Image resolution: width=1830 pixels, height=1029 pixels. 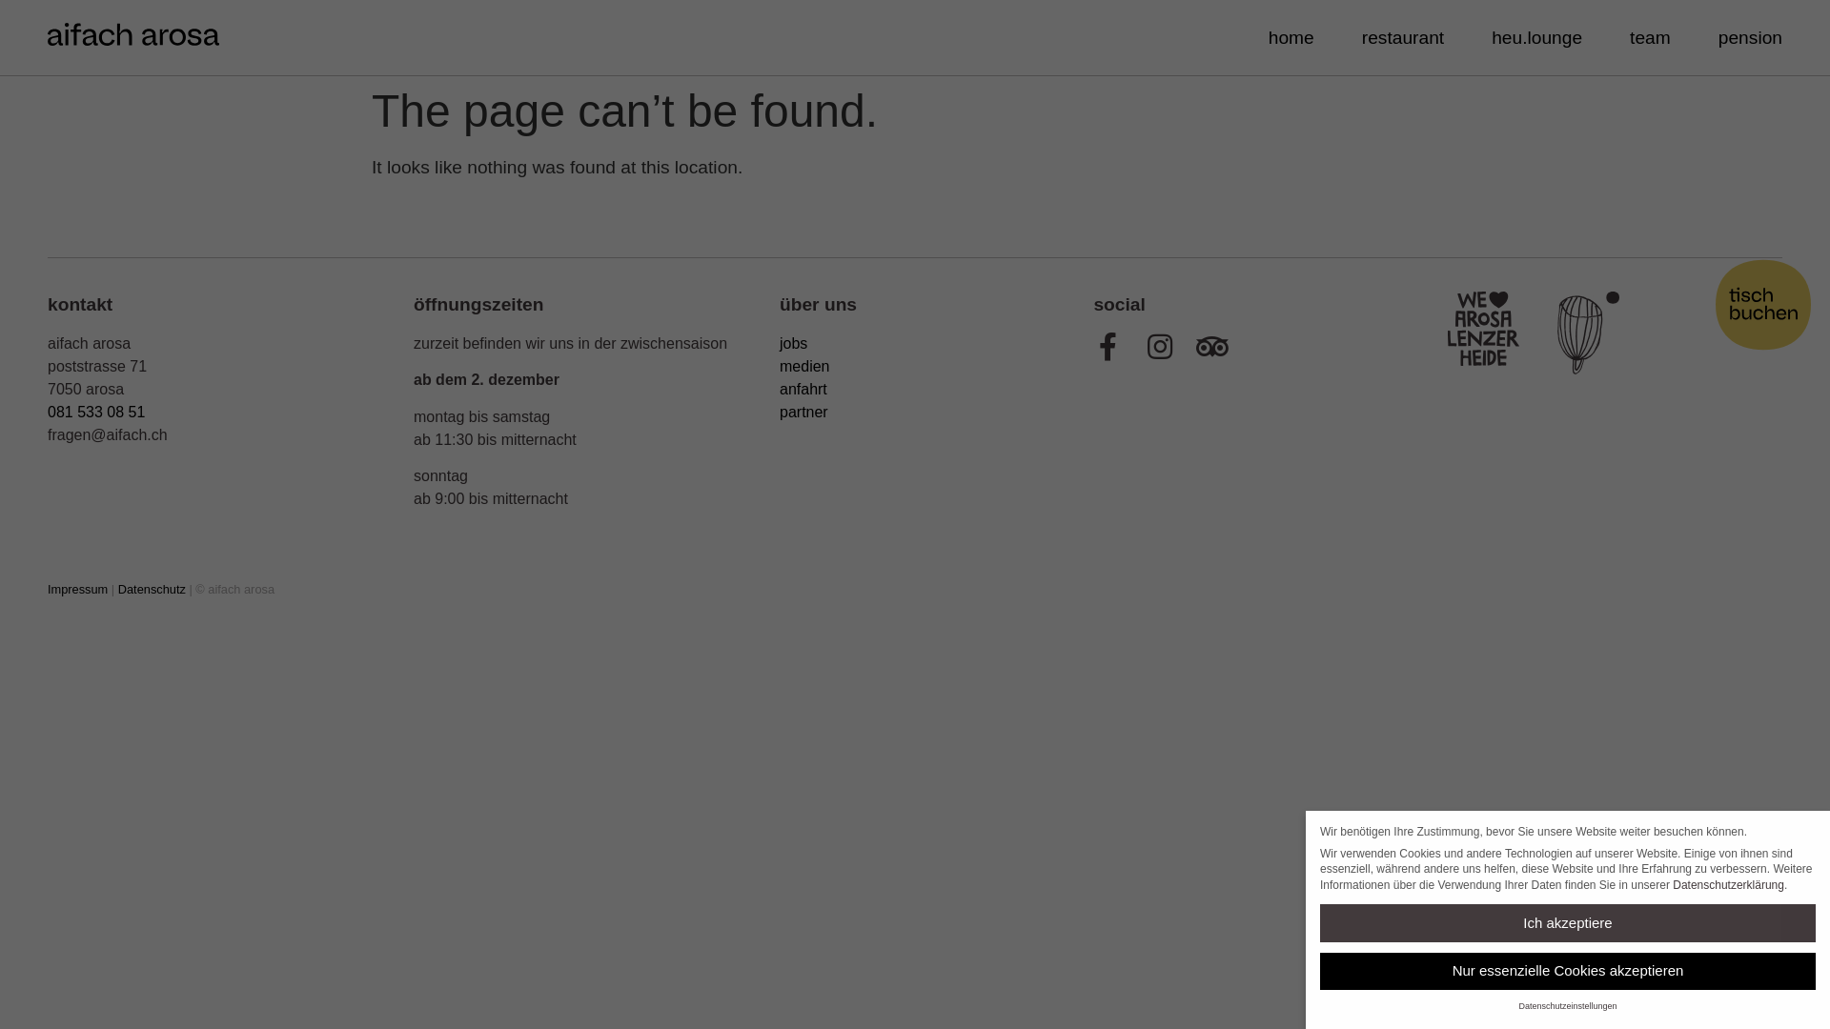 What do you see at coordinates (1651, 38) in the screenshot?
I see `team` at bounding box center [1651, 38].